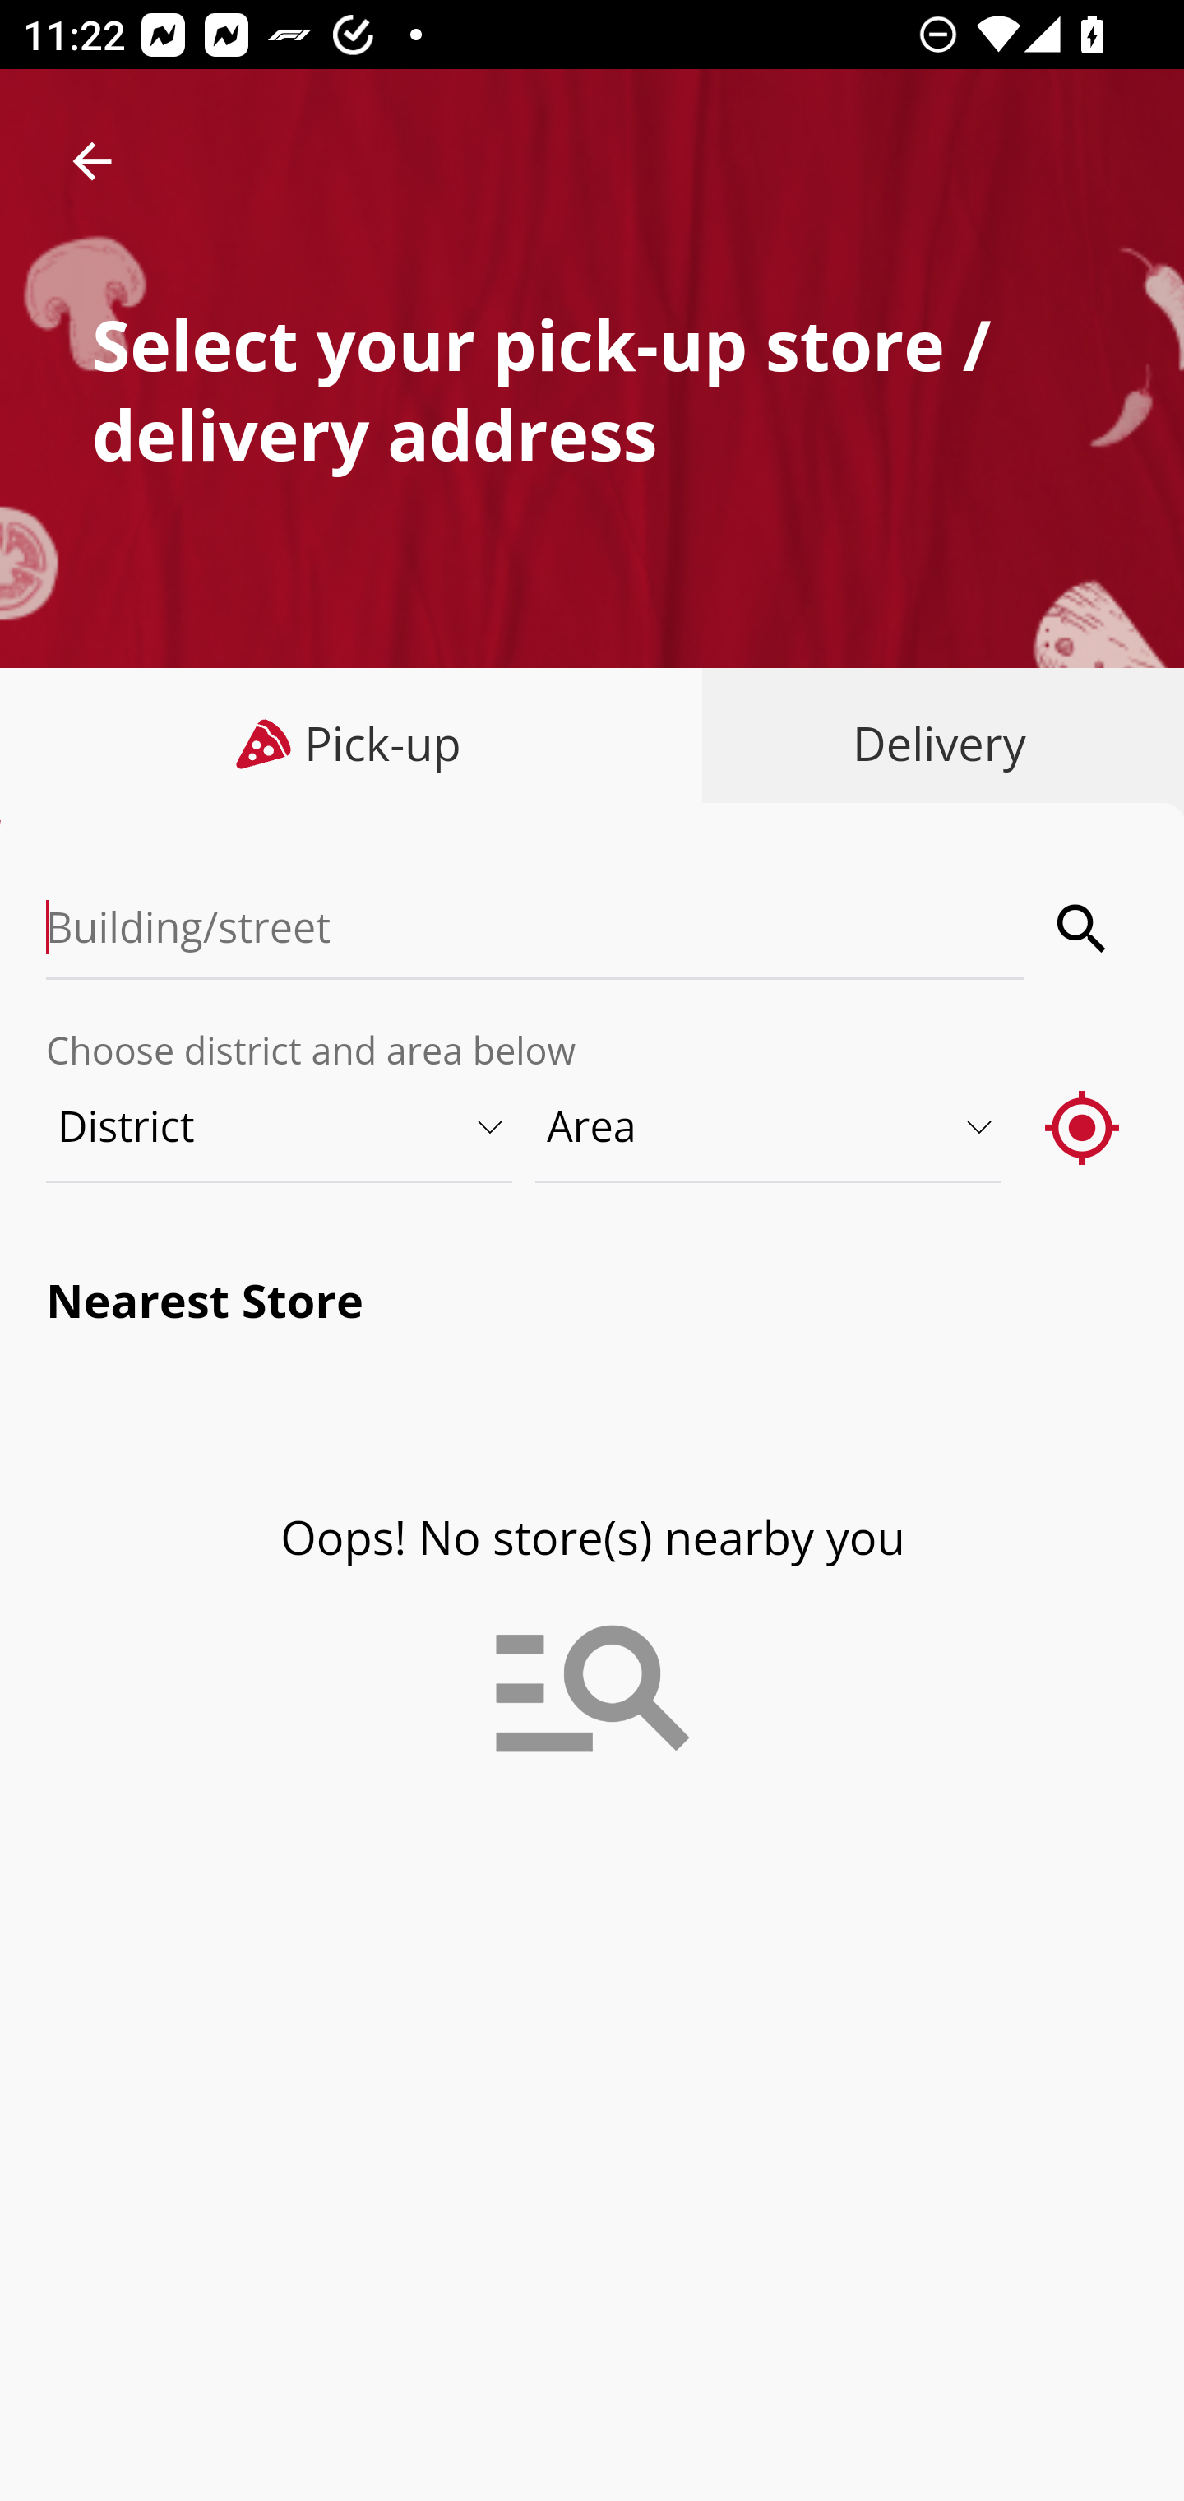  Describe the element at coordinates (92, 161) in the screenshot. I see `arrow_back` at that location.